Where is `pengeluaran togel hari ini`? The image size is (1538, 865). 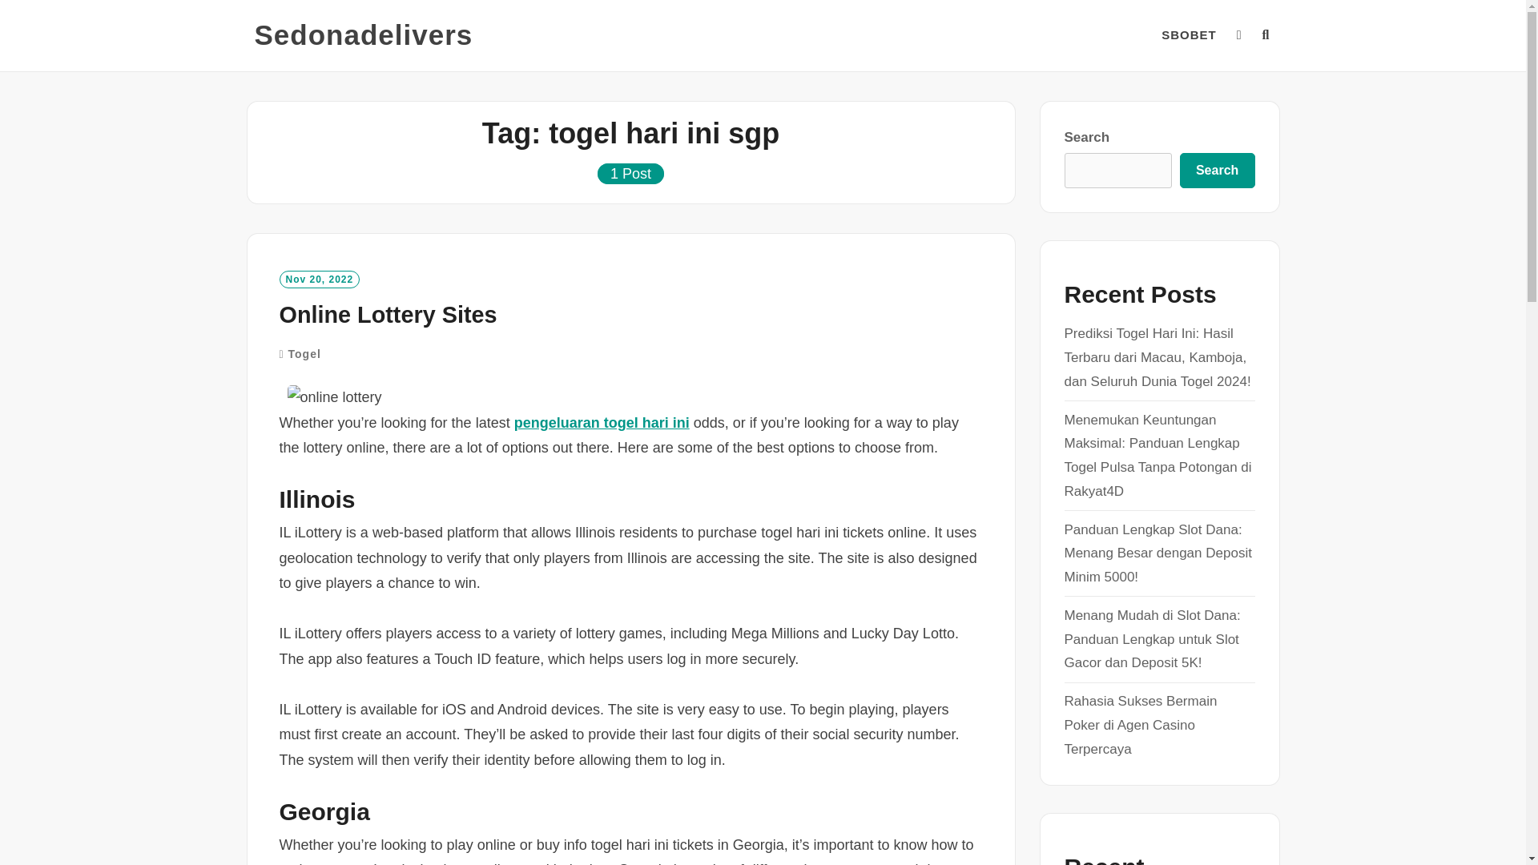
pengeluaran togel hari ini is located at coordinates (601, 423).